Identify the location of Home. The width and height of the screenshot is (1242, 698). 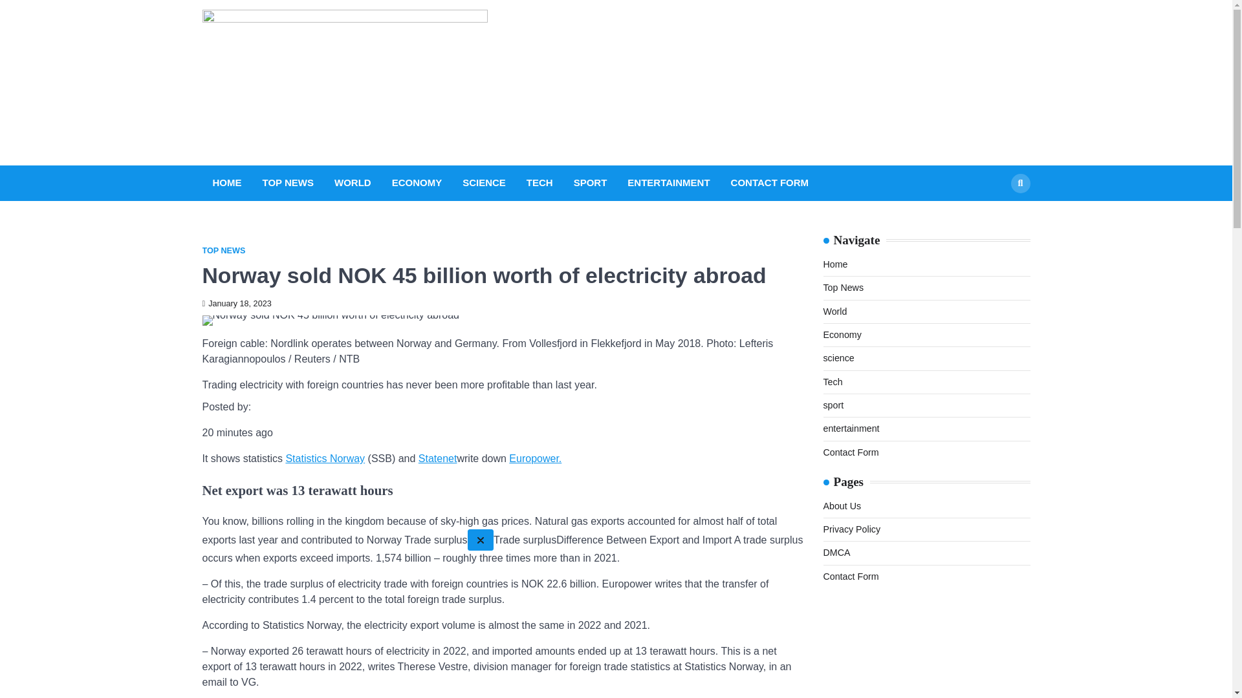
(834, 264).